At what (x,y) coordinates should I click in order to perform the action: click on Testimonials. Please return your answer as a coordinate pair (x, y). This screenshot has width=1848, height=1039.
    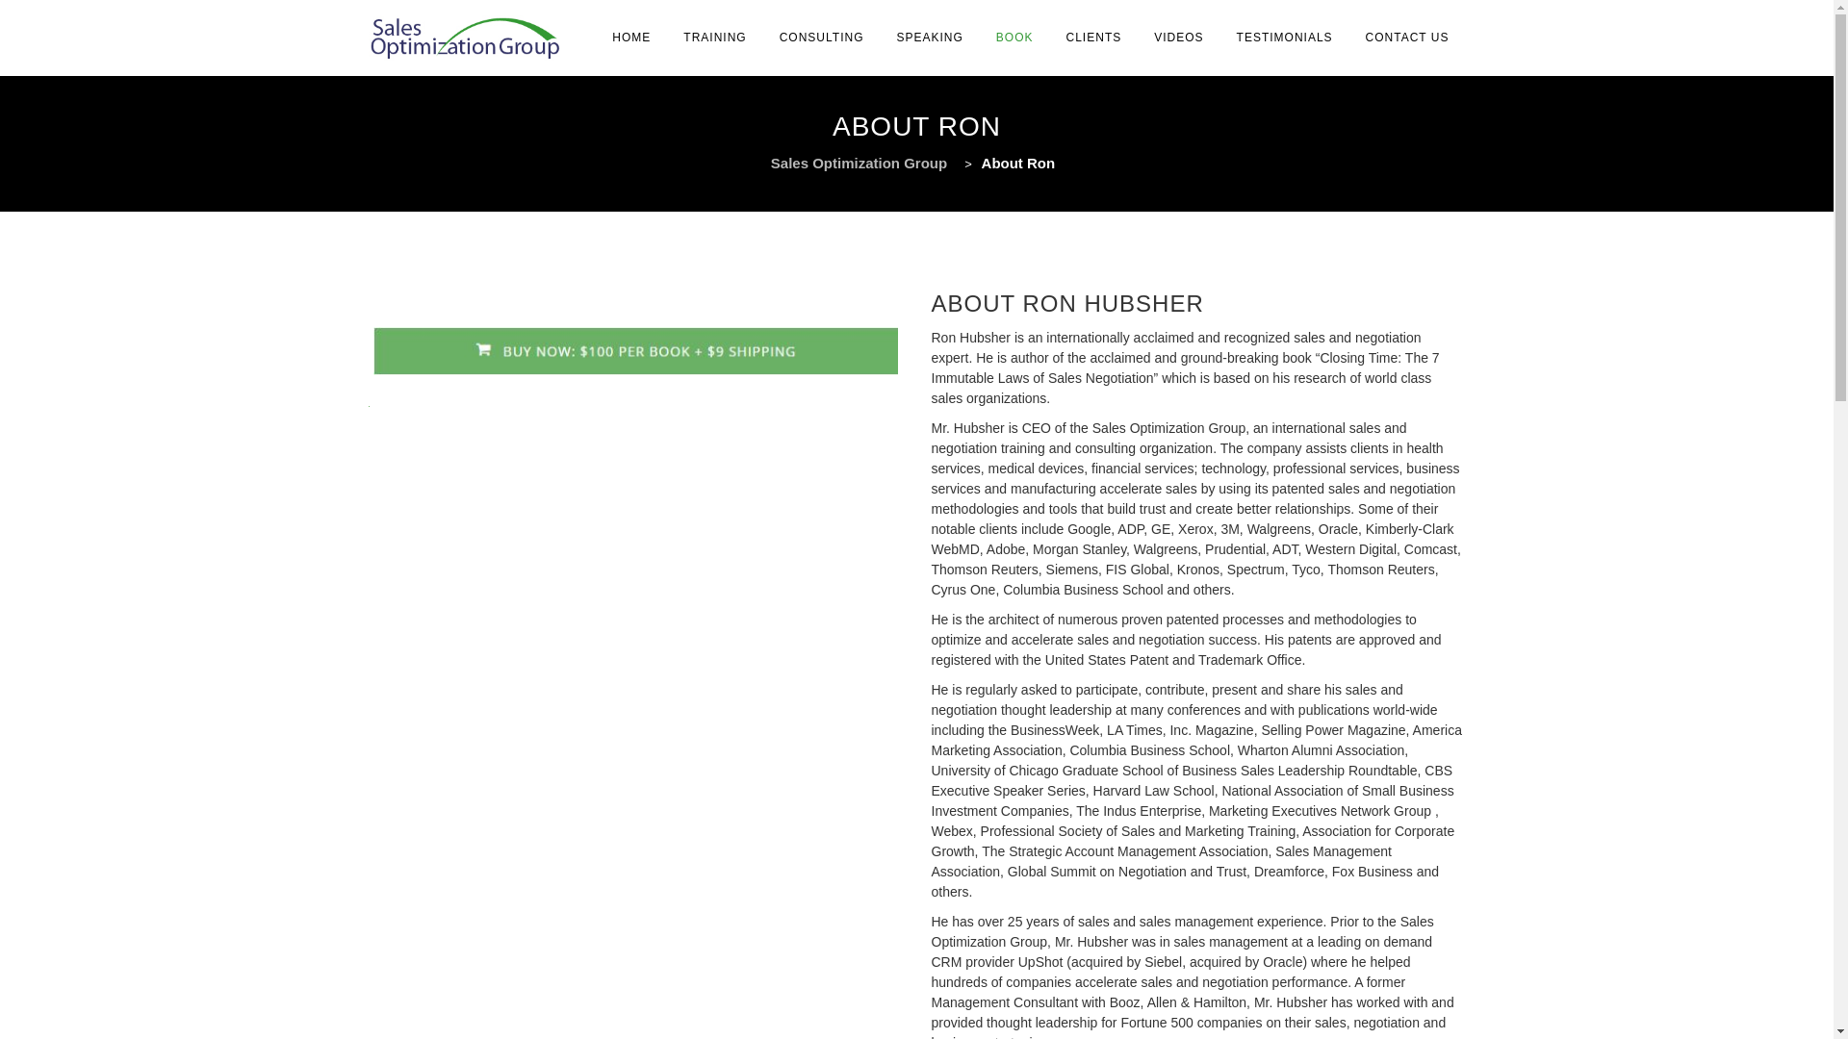
    Looking at the image, I should click on (1159, 977).